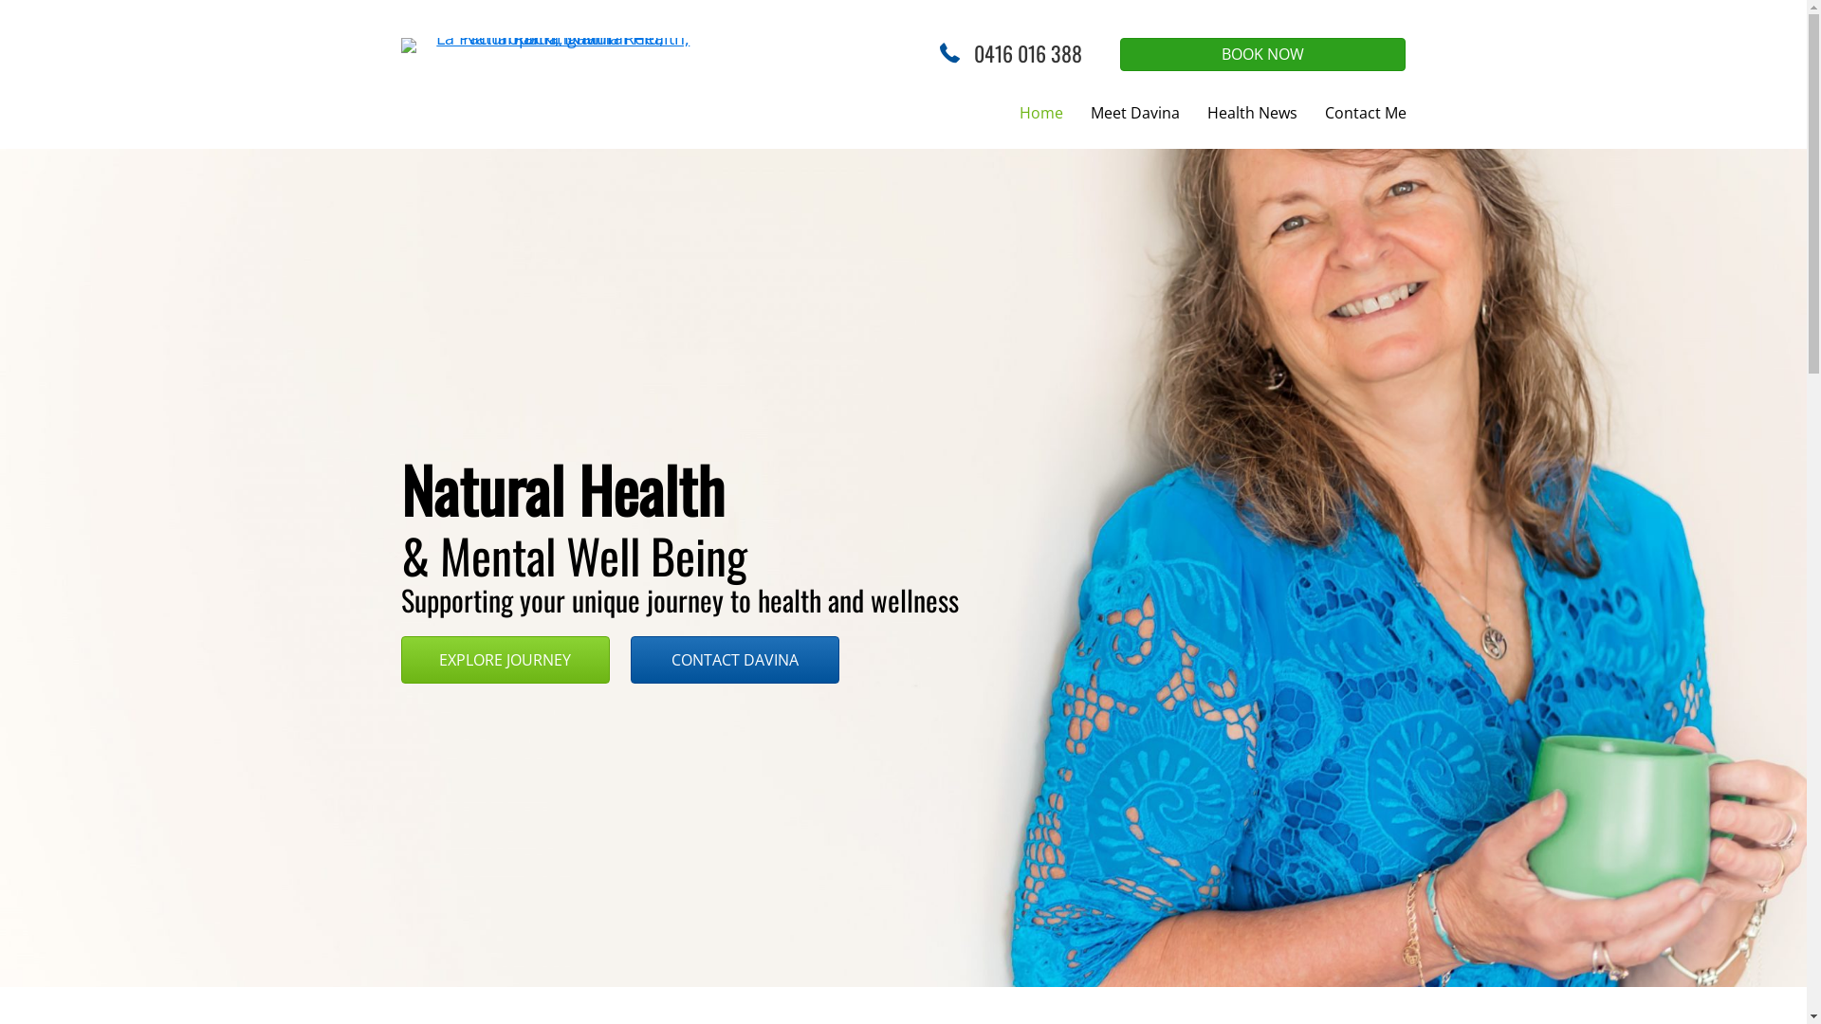 The width and height of the screenshot is (1821, 1024). I want to click on Contact Me, so click(1366, 113).